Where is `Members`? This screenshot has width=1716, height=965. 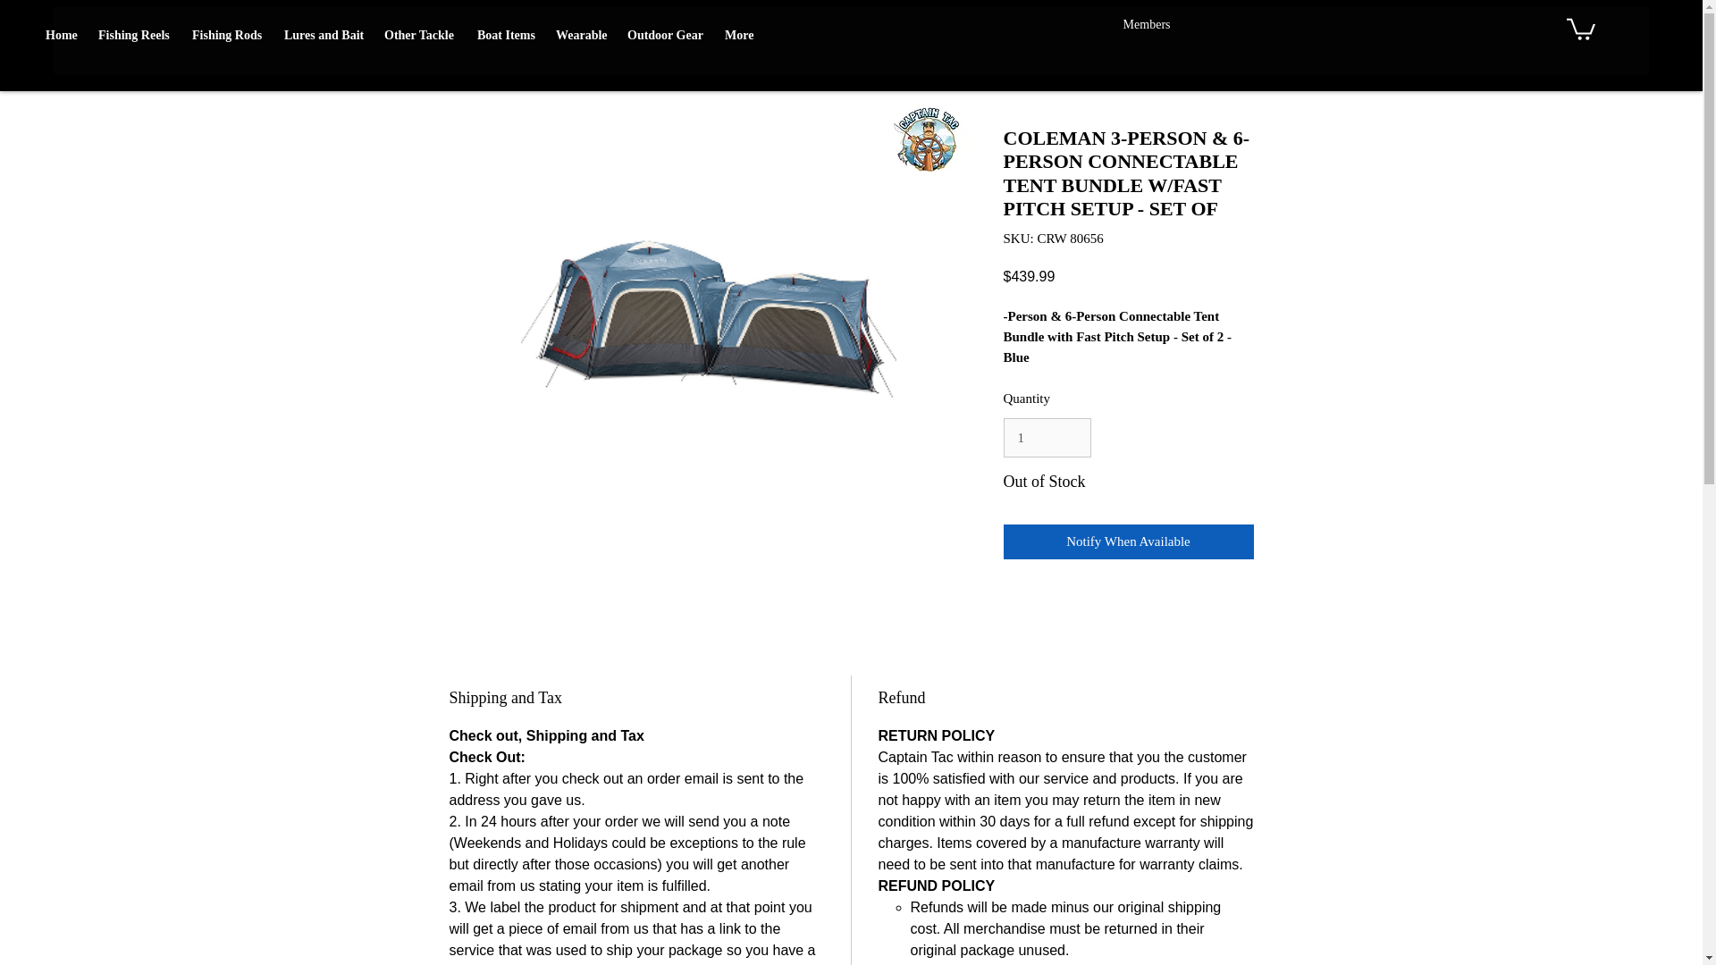 Members is located at coordinates (1147, 24).